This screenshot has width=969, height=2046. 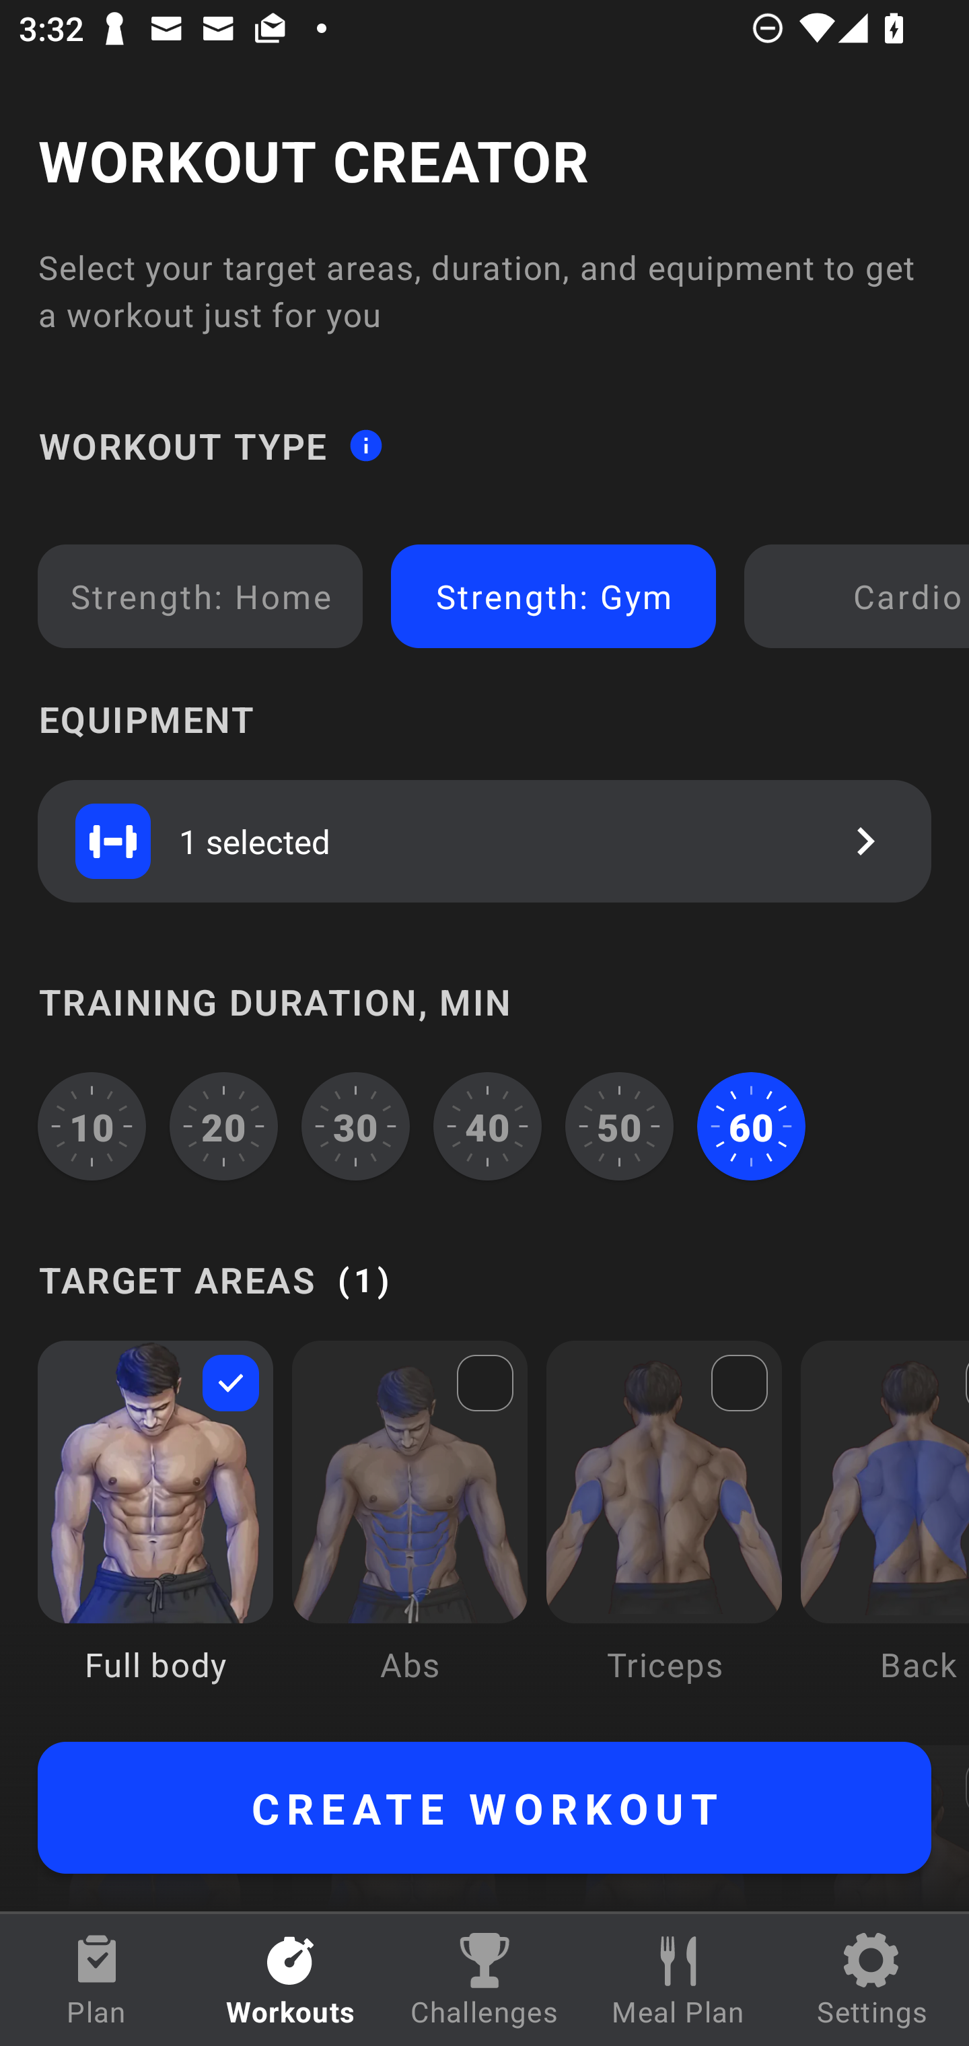 What do you see at coordinates (201, 596) in the screenshot?
I see `Strength: Home` at bounding box center [201, 596].